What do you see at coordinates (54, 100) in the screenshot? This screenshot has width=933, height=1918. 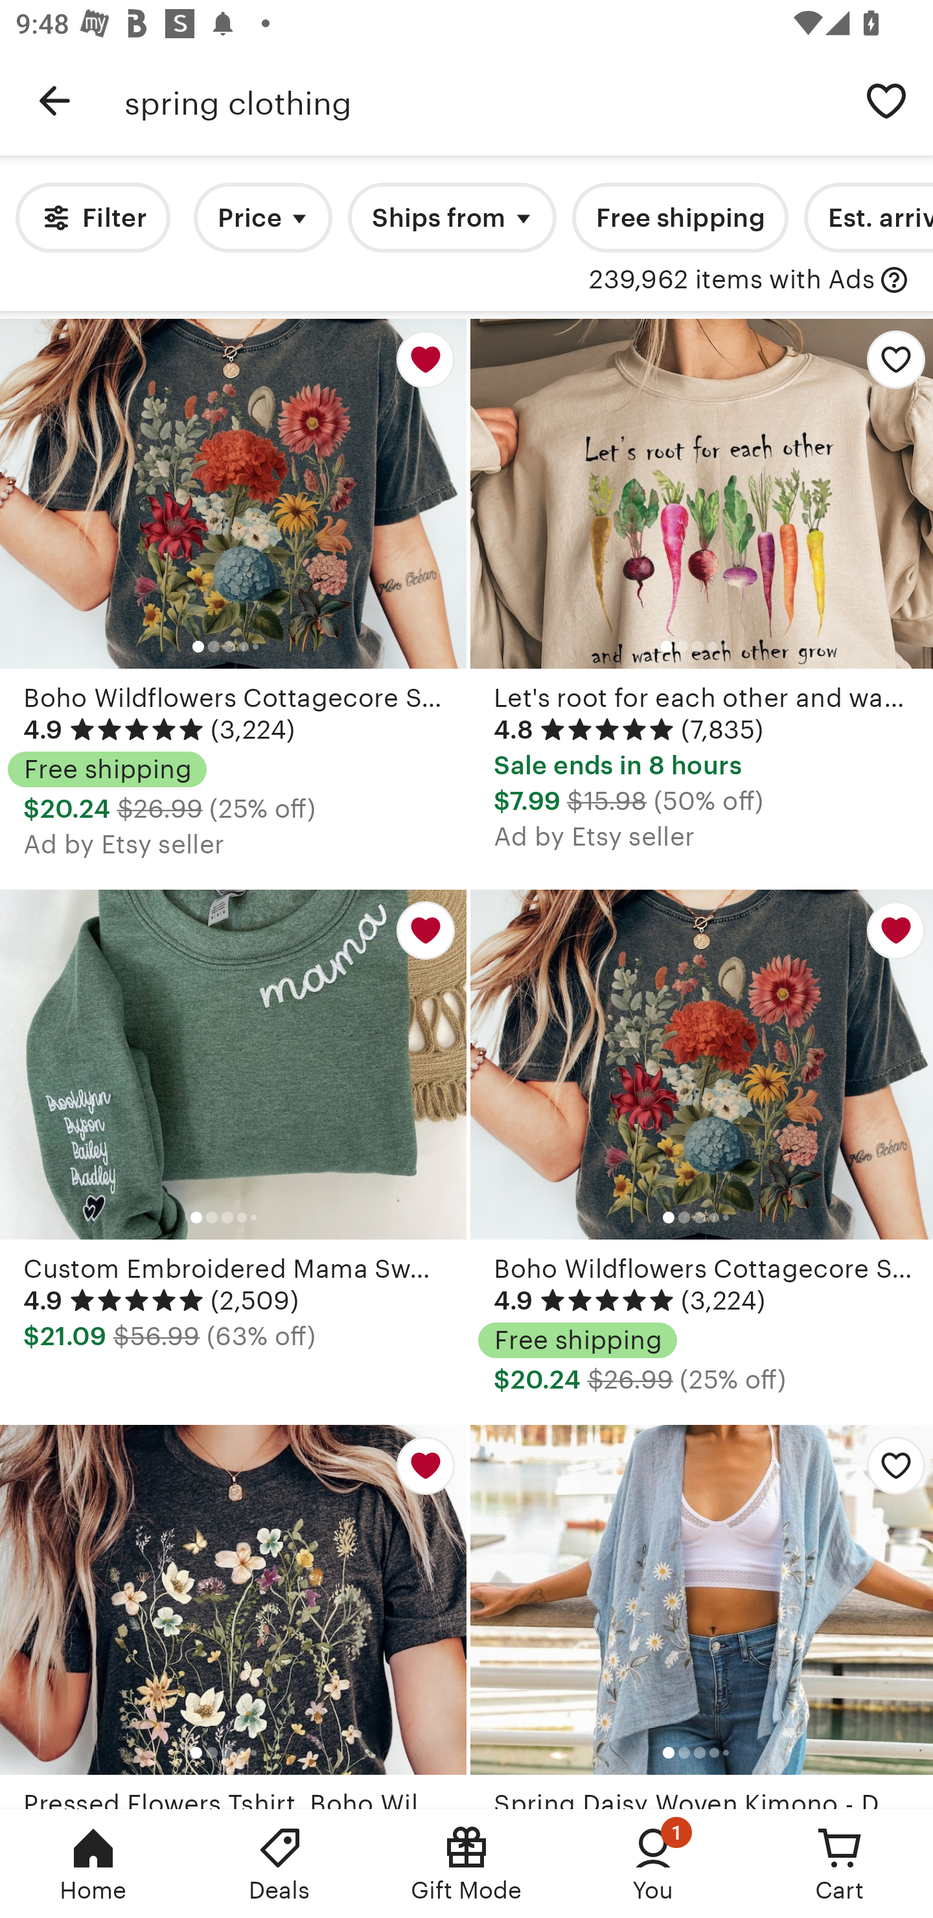 I see `Navigate up` at bounding box center [54, 100].